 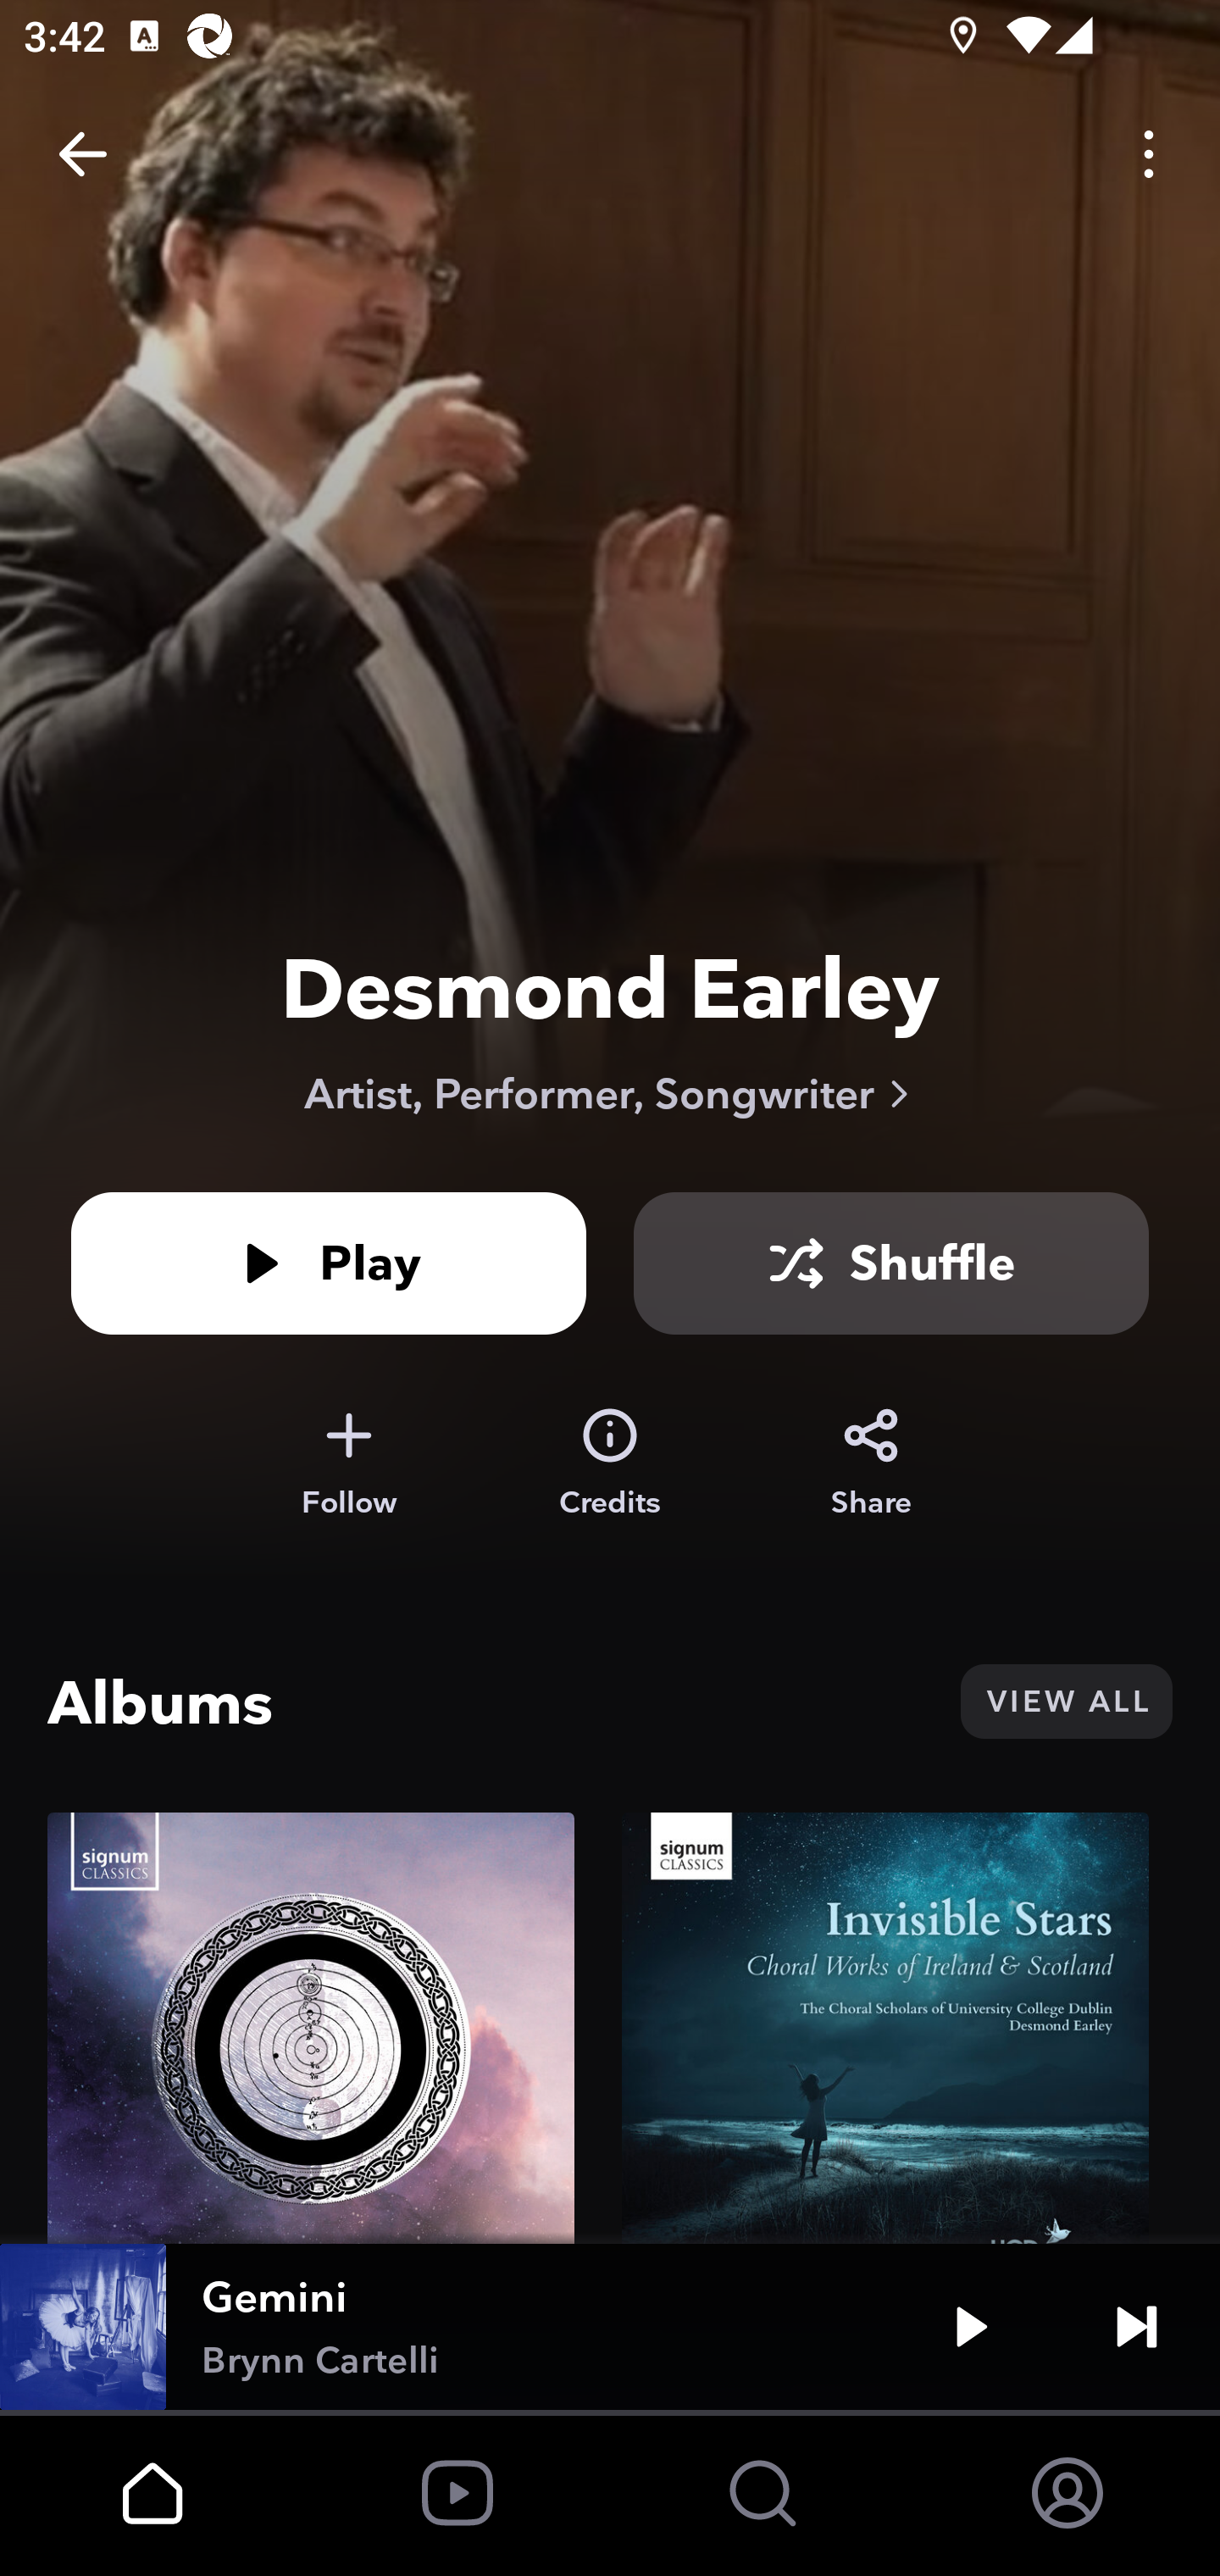 I want to click on Shuffle, so click(x=891, y=1263).